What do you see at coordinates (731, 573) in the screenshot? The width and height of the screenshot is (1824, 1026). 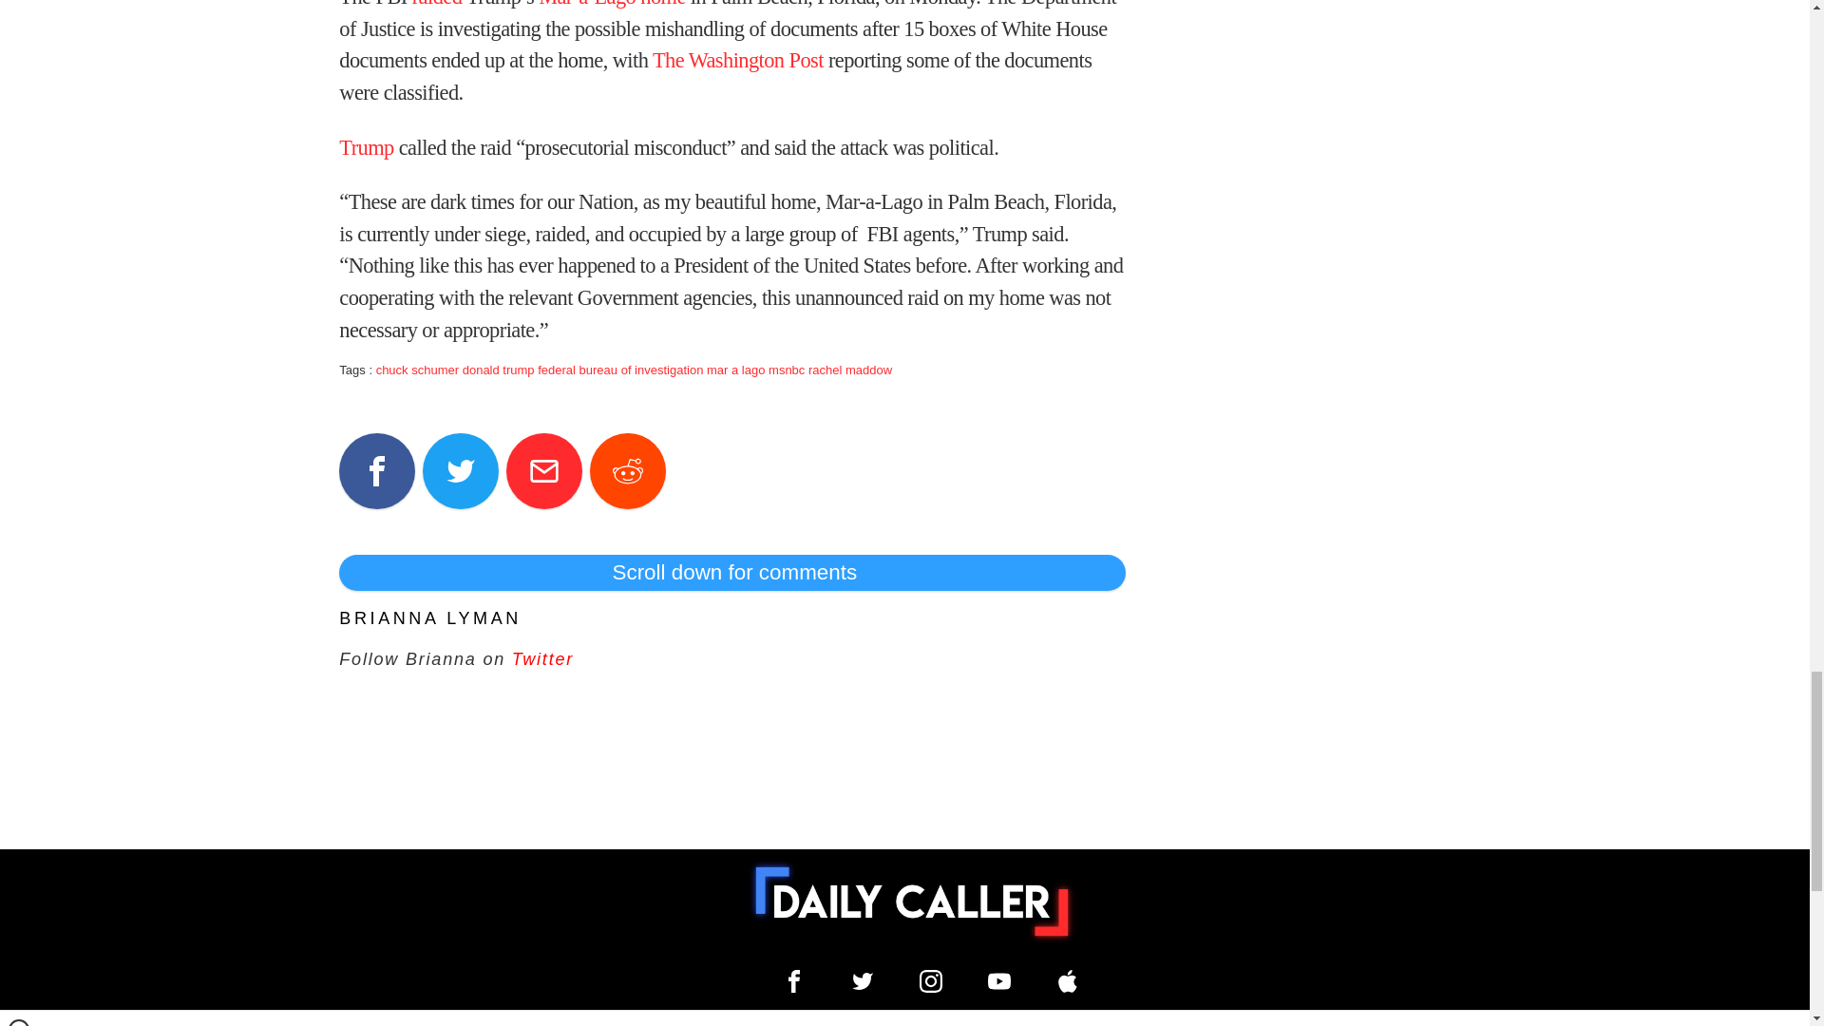 I see `Scroll down for comments` at bounding box center [731, 573].